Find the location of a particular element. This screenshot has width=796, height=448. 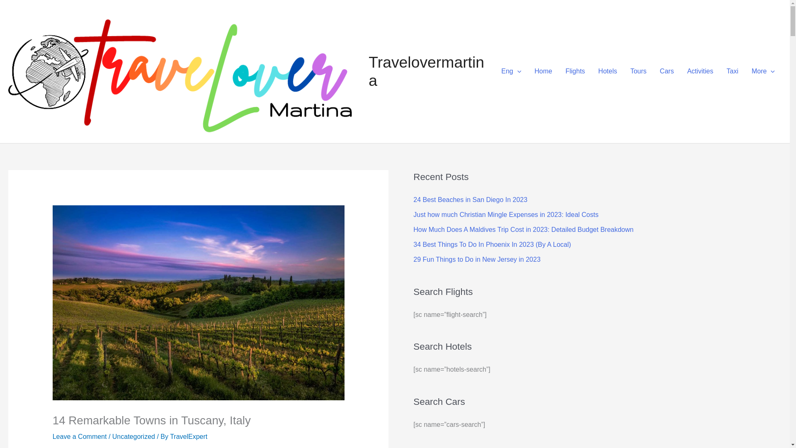

Travelovermartina is located at coordinates (426, 71).